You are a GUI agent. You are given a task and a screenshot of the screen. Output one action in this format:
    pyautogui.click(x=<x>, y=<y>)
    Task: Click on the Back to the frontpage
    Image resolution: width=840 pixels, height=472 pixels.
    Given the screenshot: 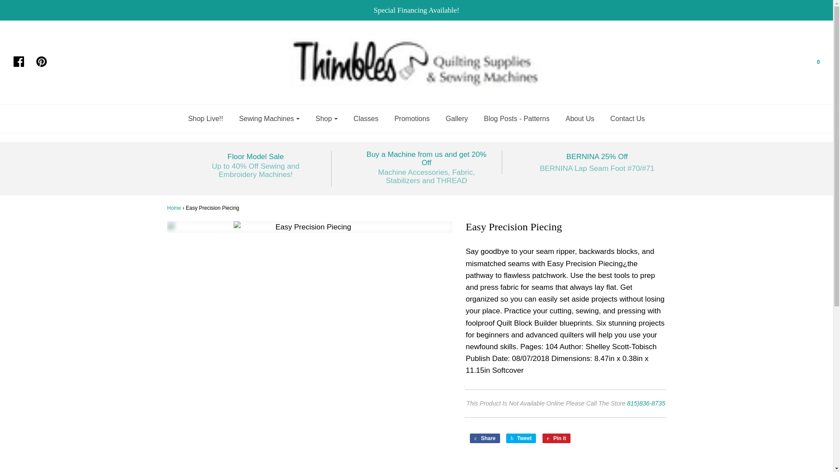 What is the action you would take?
    pyautogui.click(x=174, y=208)
    